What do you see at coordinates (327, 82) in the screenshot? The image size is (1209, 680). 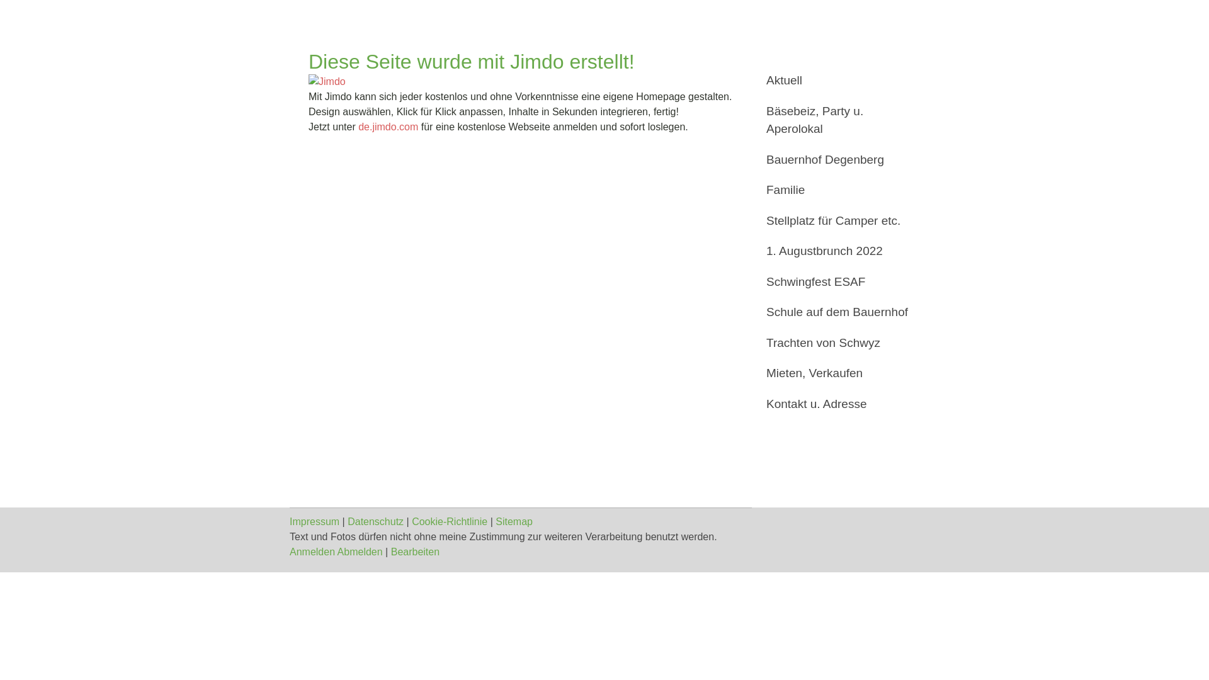 I see `Jimdo` at bounding box center [327, 82].